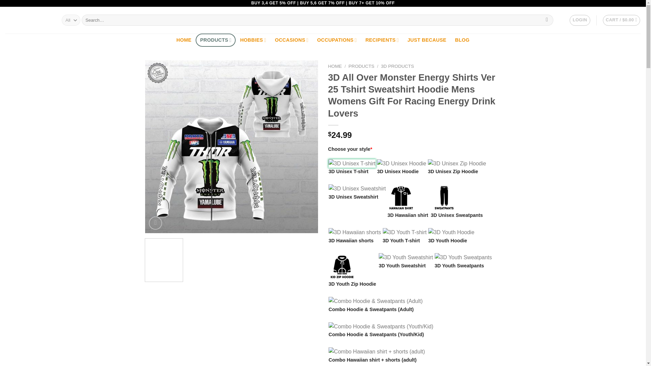  Describe the element at coordinates (580, 20) in the screenshot. I see `LOGIN` at that location.